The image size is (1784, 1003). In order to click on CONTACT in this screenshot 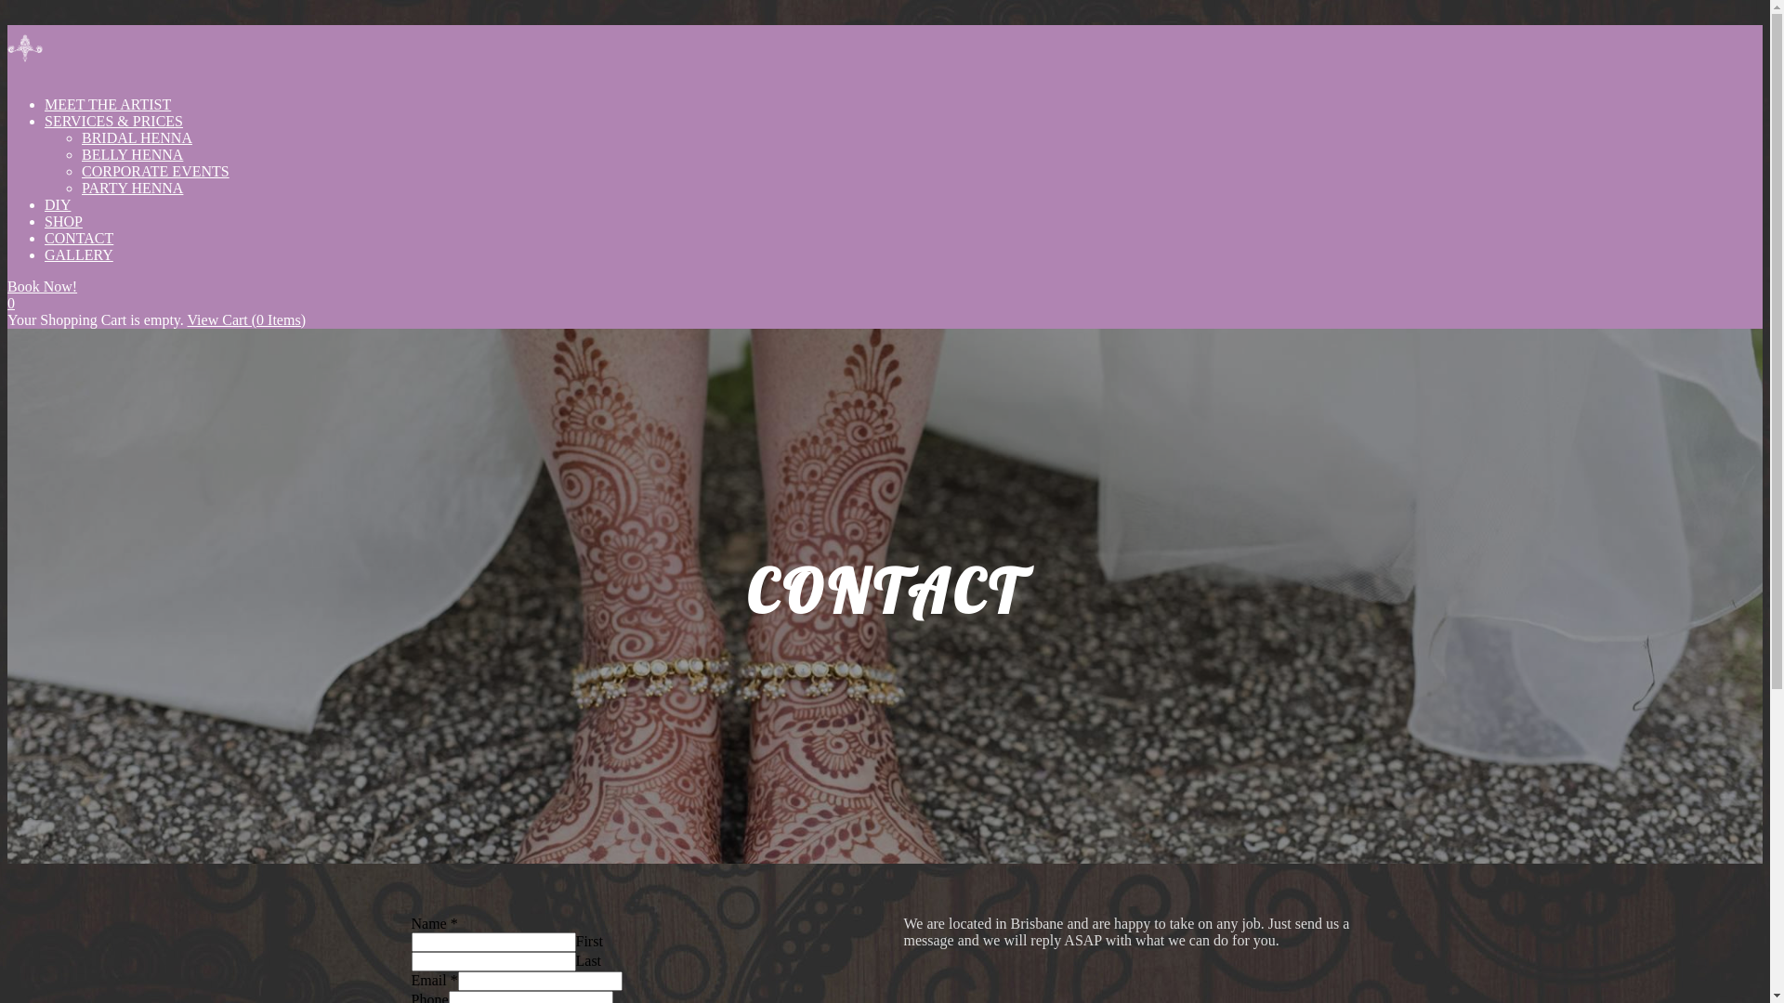, I will do `click(79, 238)`.